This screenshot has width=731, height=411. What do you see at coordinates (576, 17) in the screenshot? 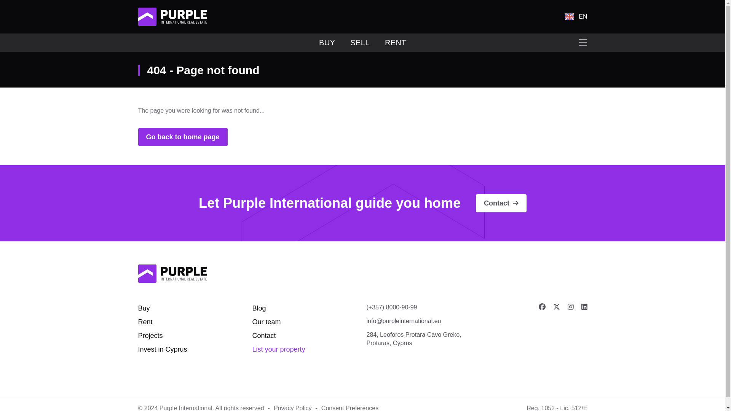
I see `EN` at bounding box center [576, 17].